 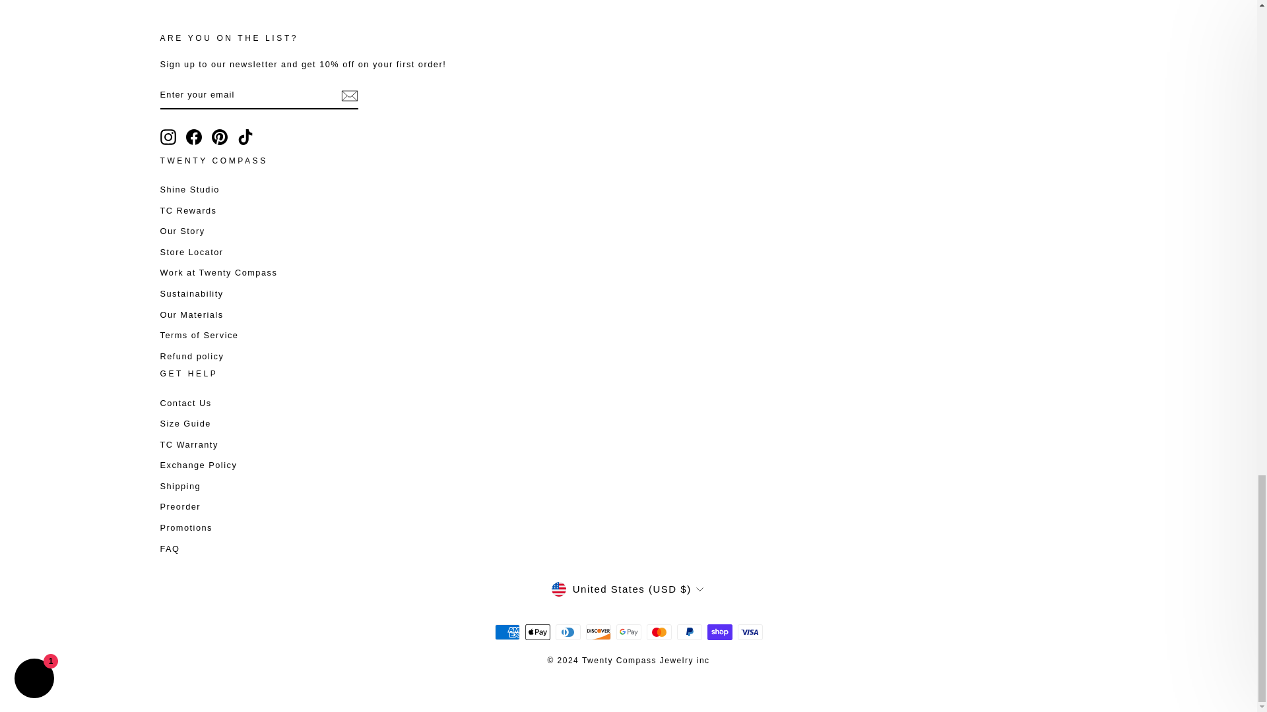 What do you see at coordinates (219, 137) in the screenshot?
I see `Twenty Compass on Pinterest` at bounding box center [219, 137].